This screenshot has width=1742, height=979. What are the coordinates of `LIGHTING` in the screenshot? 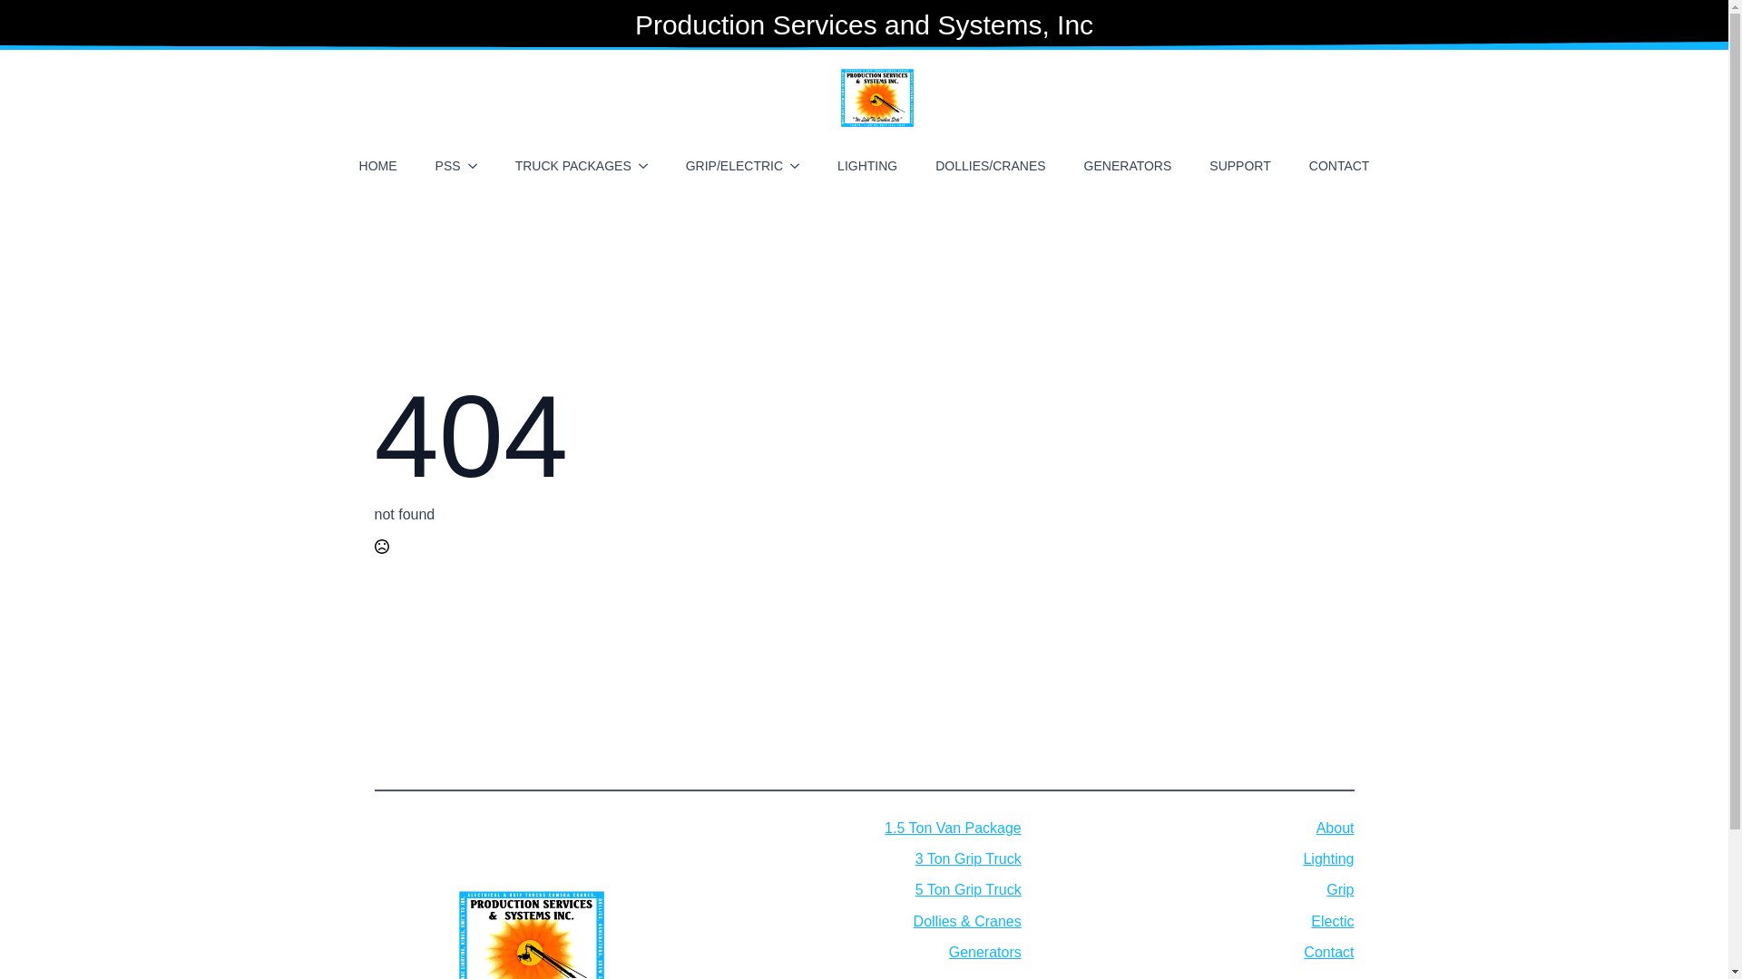 It's located at (866, 165).